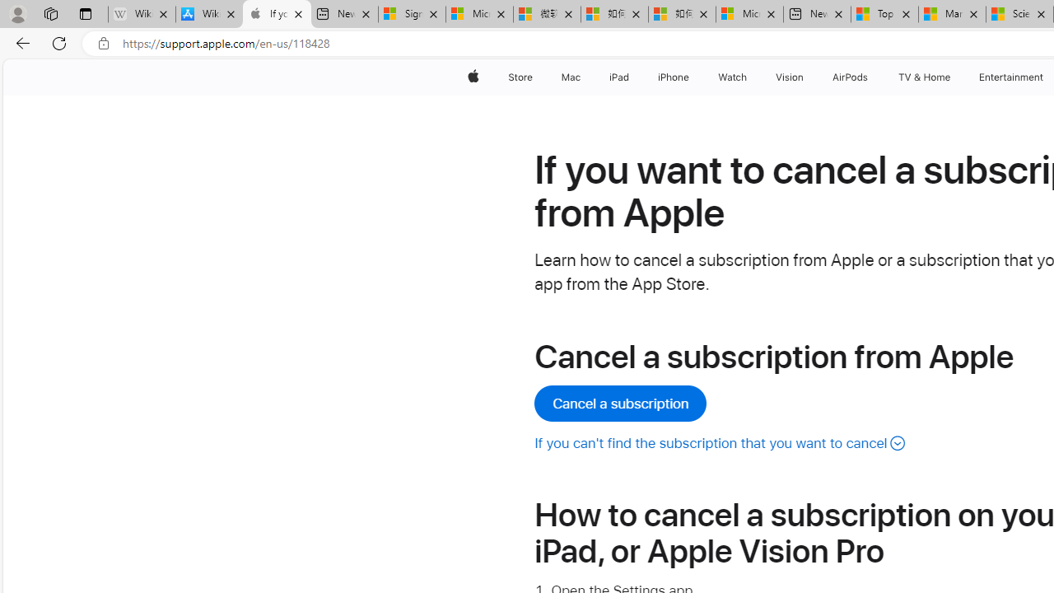  What do you see at coordinates (790, 77) in the screenshot?
I see `Vision` at bounding box center [790, 77].